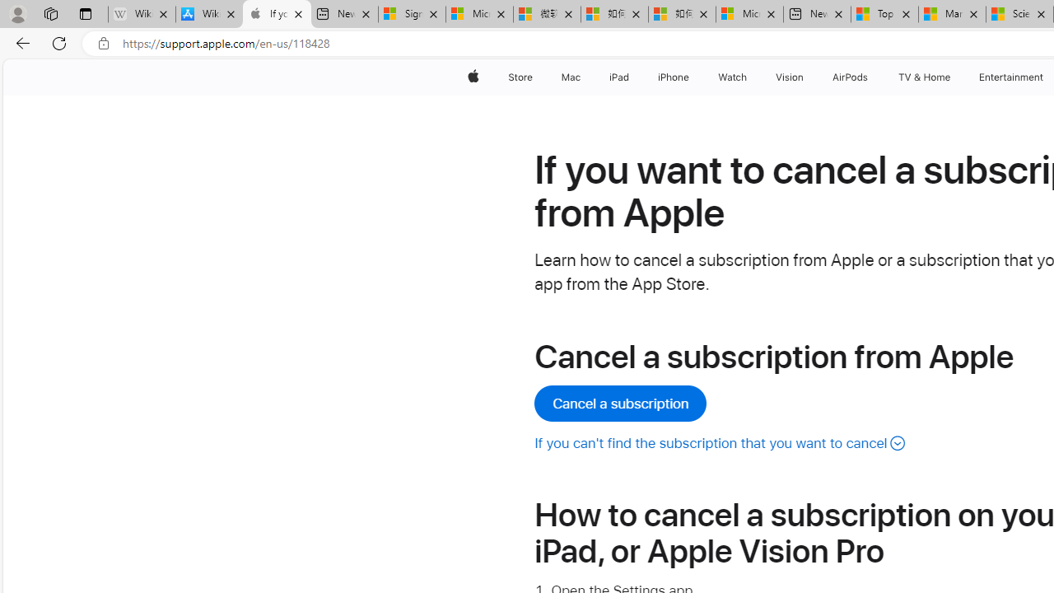  What do you see at coordinates (790, 77) in the screenshot?
I see `Vision` at bounding box center [790, 77].